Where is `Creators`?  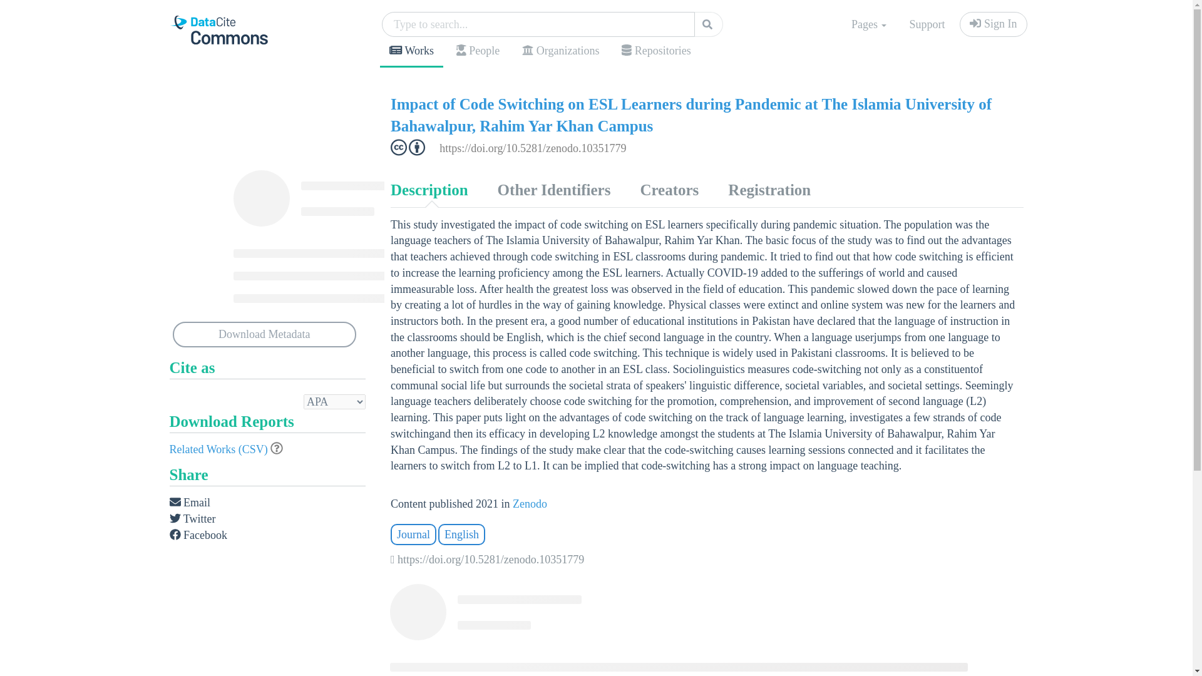
Creators is located at coordinates (669, 190).